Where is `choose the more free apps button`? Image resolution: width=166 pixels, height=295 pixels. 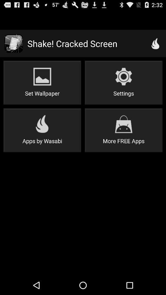
choose the more free apps button is located at coordinates (124, 130).